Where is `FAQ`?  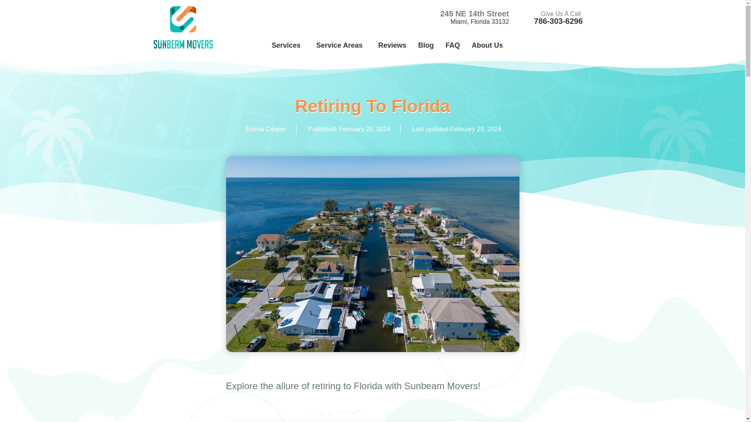 FAQ is located at coordinates (452, 45).